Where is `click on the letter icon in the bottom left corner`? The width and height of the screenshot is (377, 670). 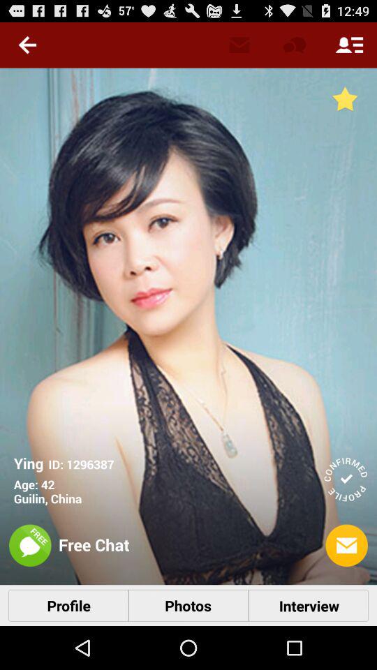
click on the letter icon in the bottom left corner is located at coordinates (347, 546).